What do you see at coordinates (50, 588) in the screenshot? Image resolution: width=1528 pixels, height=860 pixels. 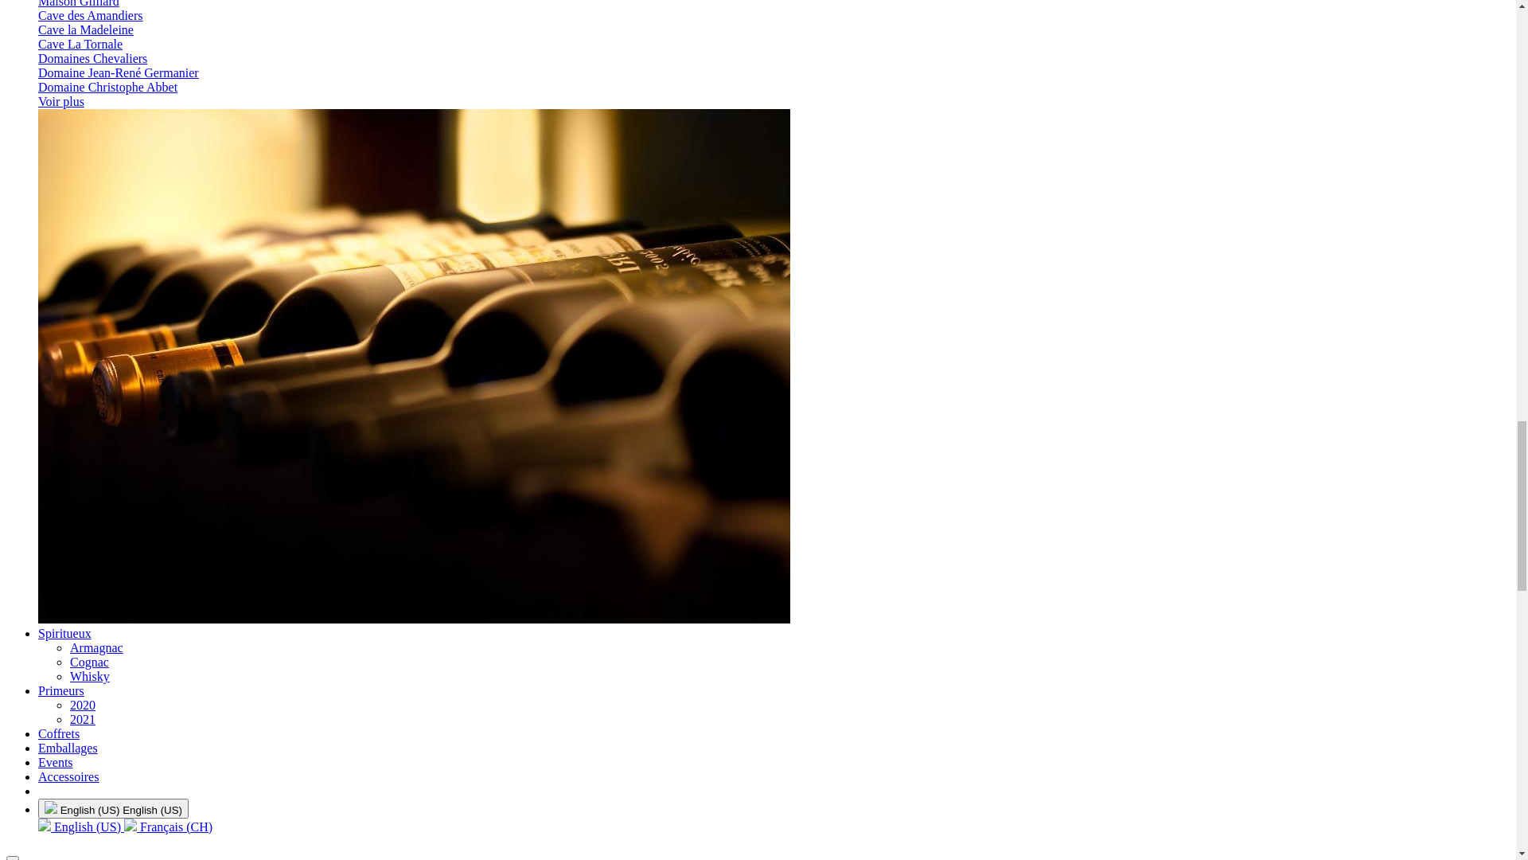 I see `Style` at bounding box center [50, 588].